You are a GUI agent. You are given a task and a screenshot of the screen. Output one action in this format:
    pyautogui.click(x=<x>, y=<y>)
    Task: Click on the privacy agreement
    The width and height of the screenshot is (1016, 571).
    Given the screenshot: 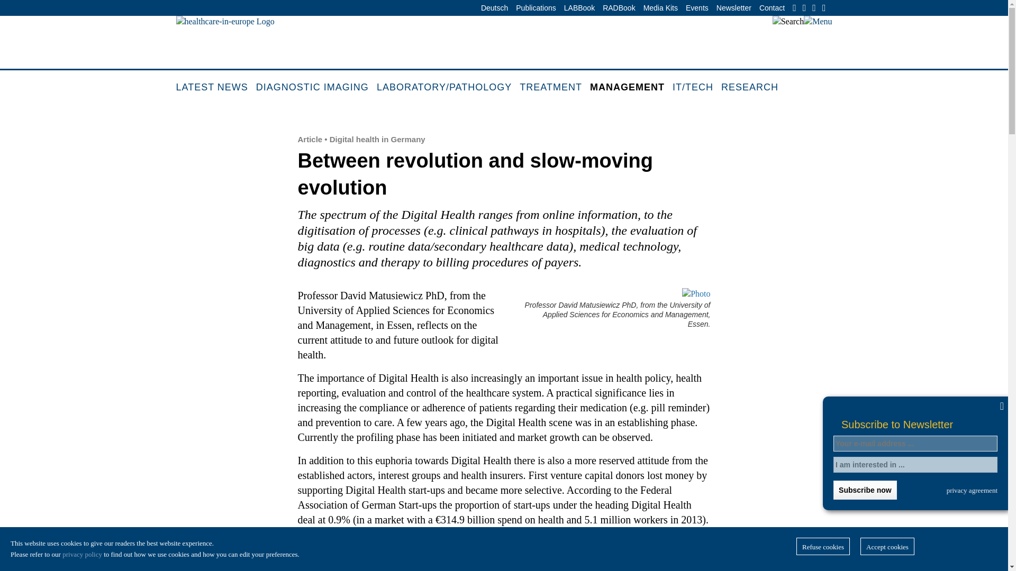 What is the action you would take?
    pyautogui.click(x=972, y=490)
    